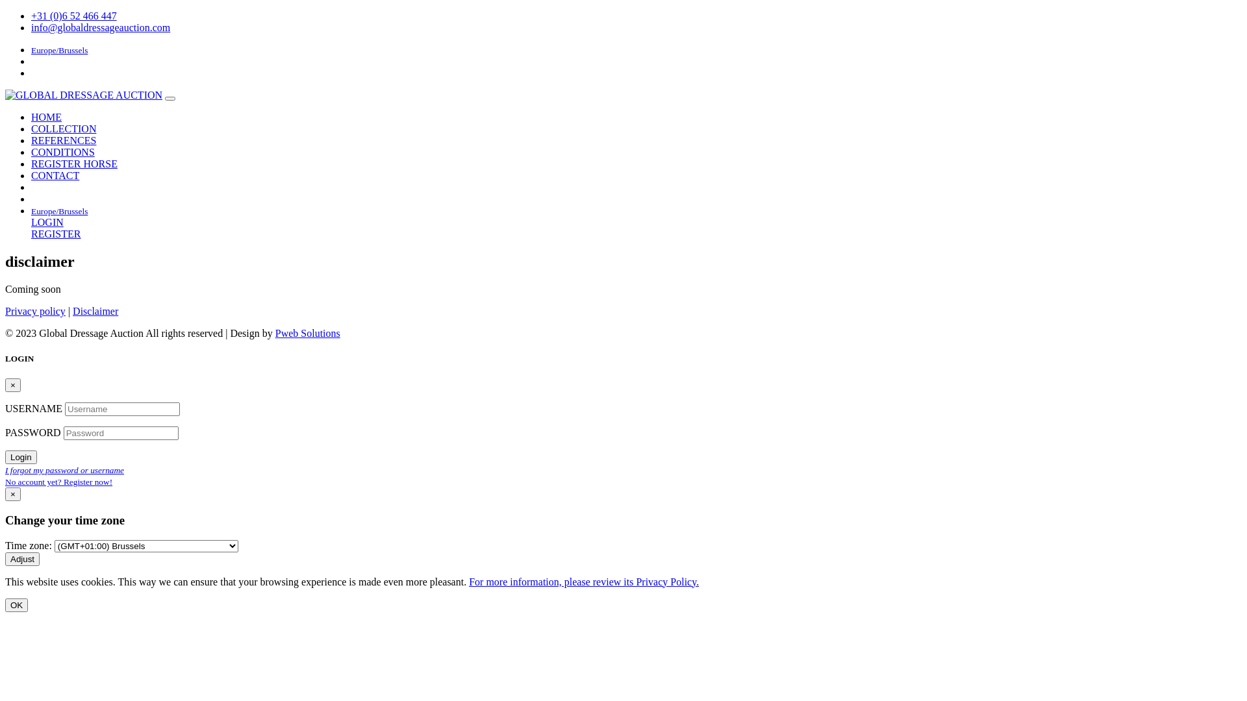 Image resolution: width=1247 pixels, height=701 pixels. I want to click on COLLECTION, so click(64, 129).